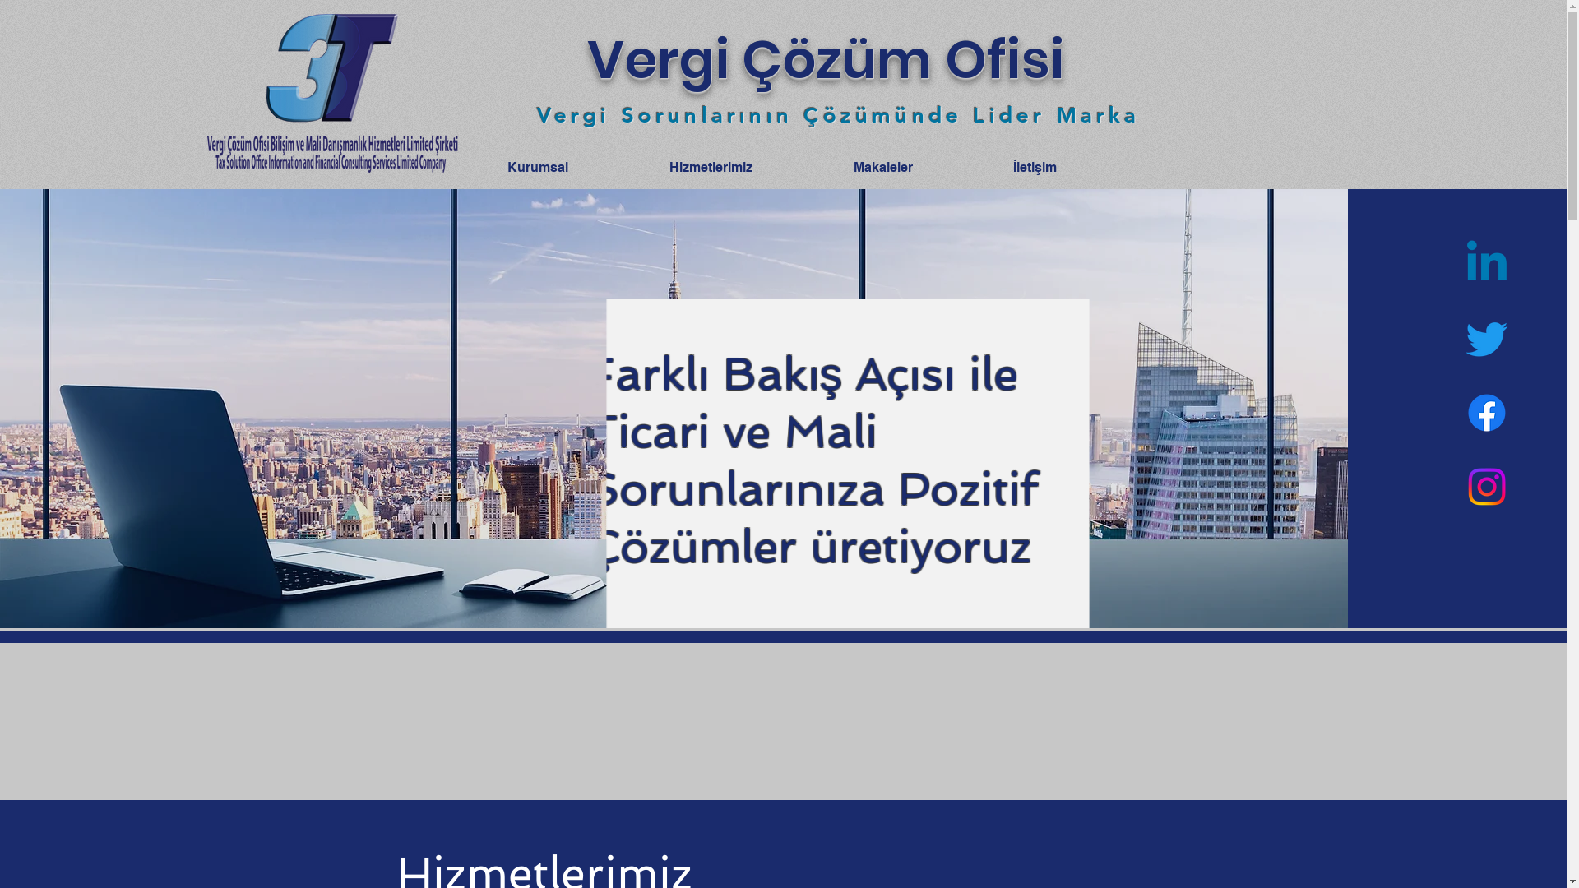 Image resolution: width=1579 pixels, height=888 pixels. Describe the element at coordinates (576, 168) in the screenshot. I see `Kurumsal` at that location.